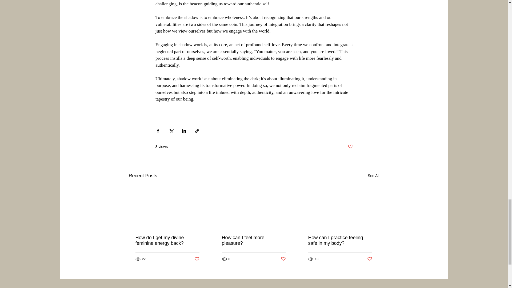 The height and width of the screenshot is (288, 512). I want to click on Post not marked as liked, so click(196, 259).